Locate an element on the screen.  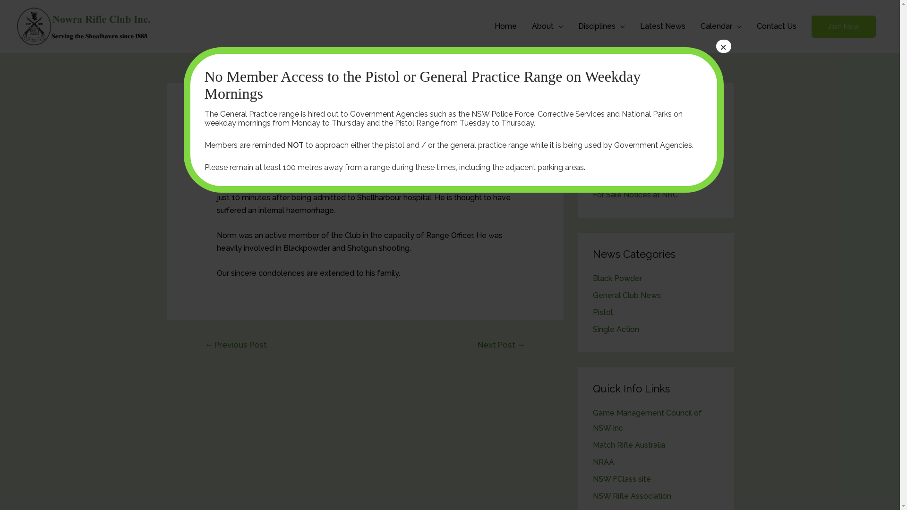
General Club News is located at coordinates (251, 144).